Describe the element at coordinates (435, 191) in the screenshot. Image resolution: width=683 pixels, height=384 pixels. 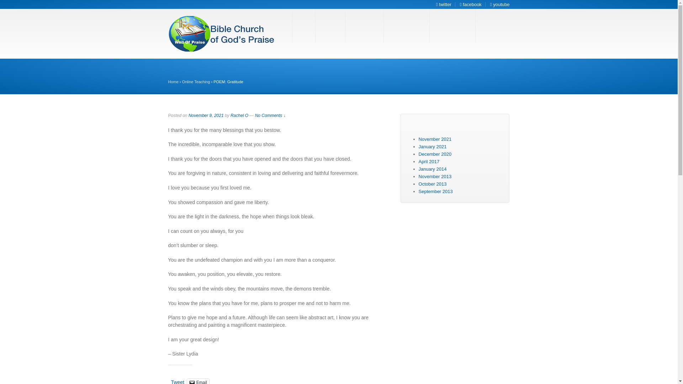
I see `September 2013` at that location.